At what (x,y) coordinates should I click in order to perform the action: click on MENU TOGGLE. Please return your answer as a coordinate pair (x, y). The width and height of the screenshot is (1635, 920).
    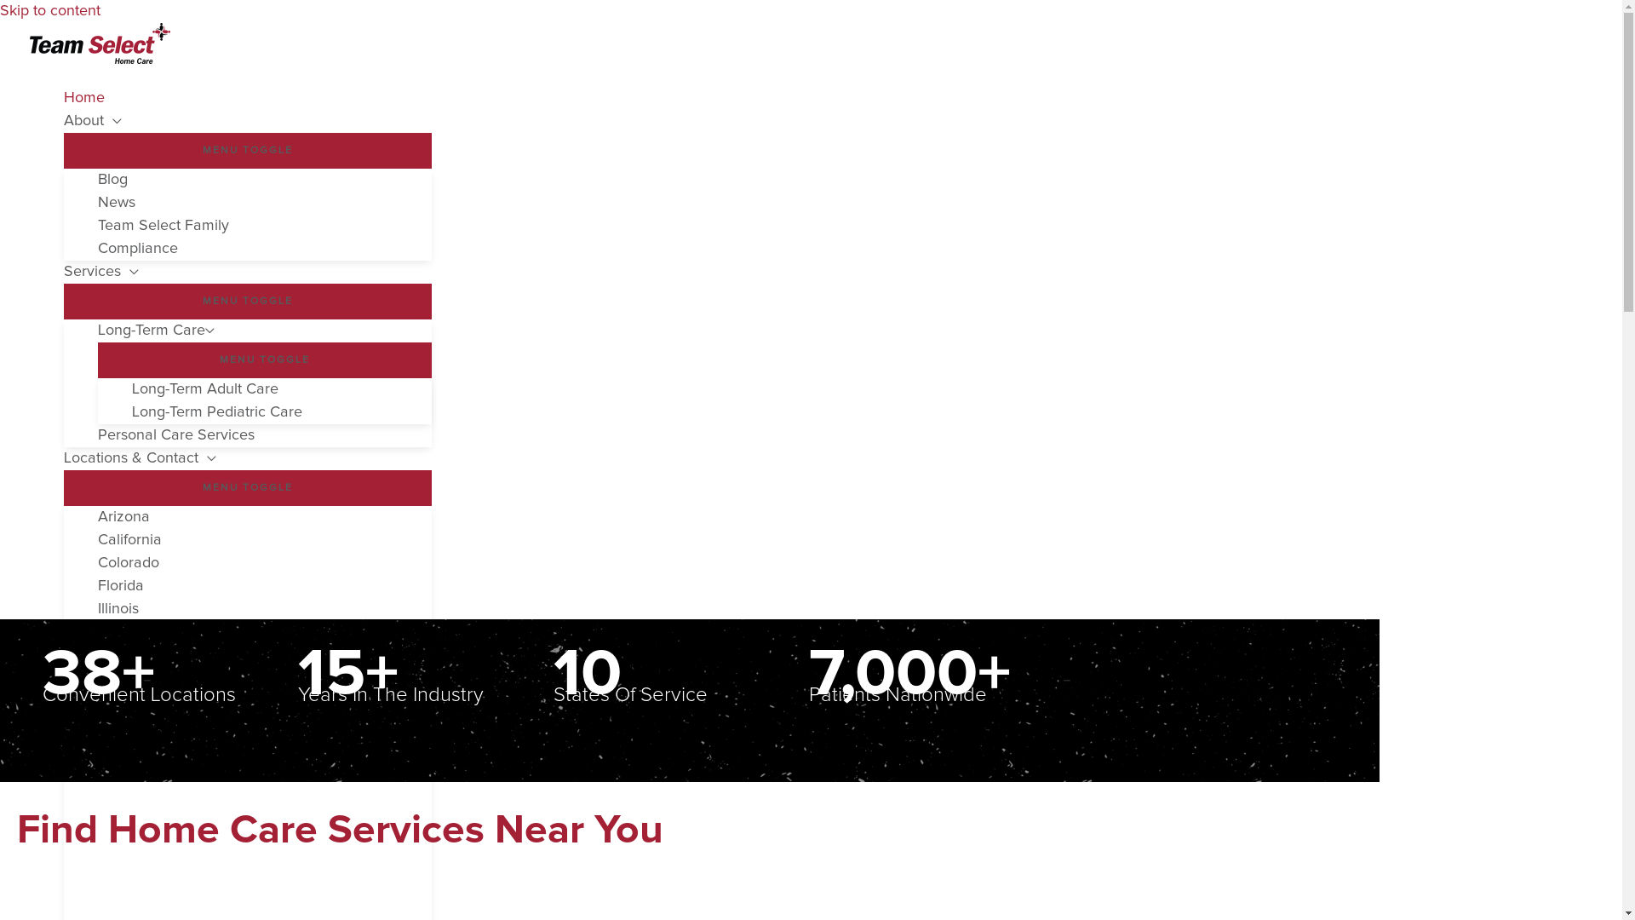
    Looking at the image, I should click on (264, 360).